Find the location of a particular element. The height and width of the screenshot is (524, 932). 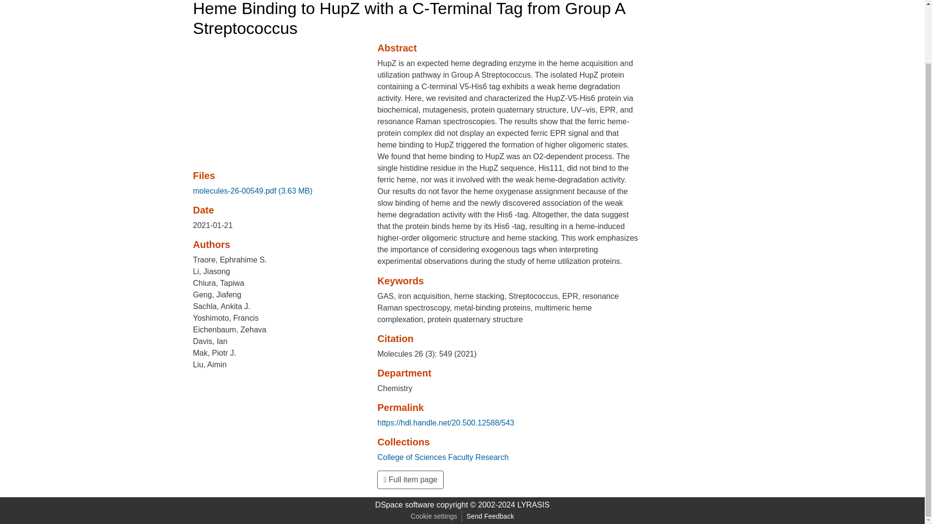

DSpace software is located at coordinates (405, 505).